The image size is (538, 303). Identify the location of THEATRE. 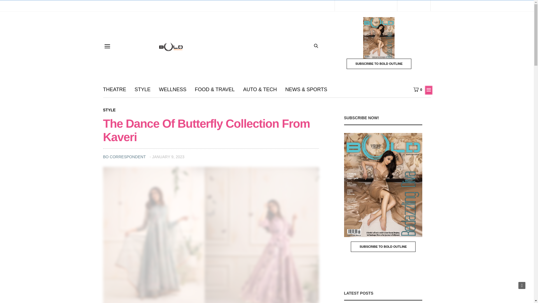
(115, 89).